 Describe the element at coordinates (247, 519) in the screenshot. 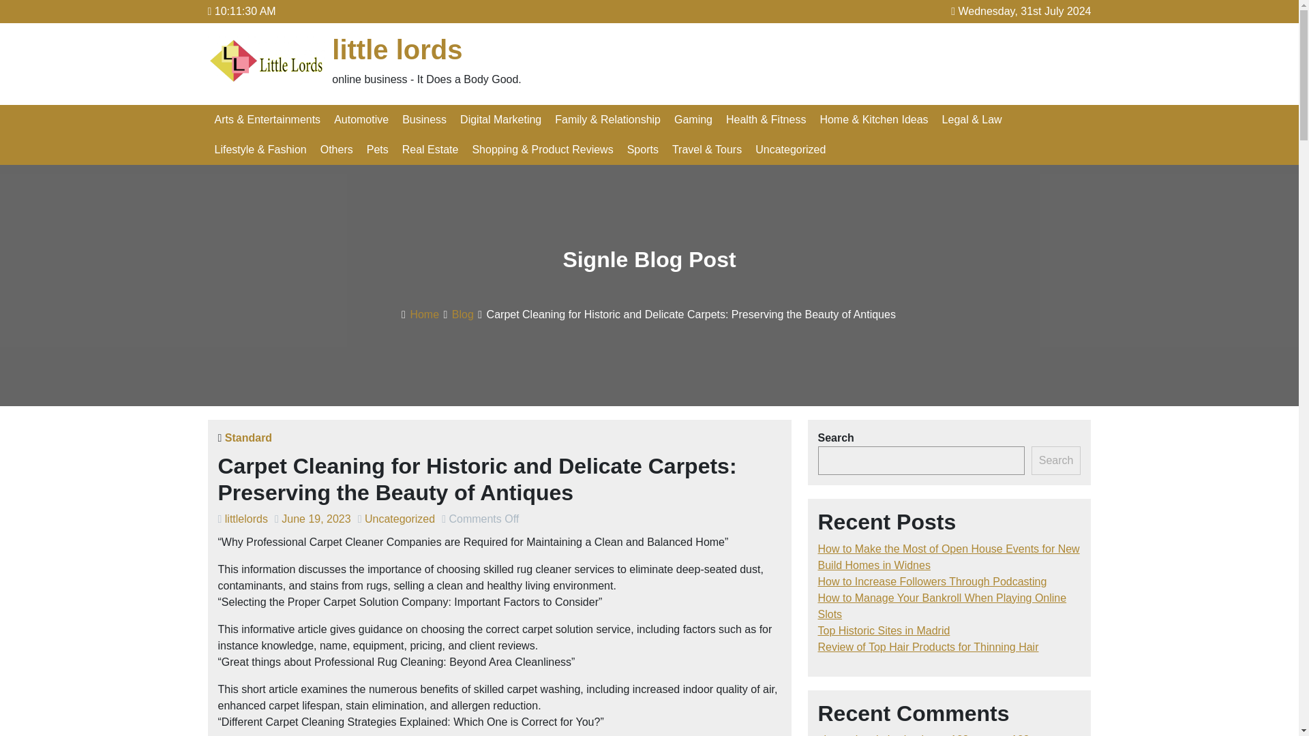

I see `littlelords` at that location.